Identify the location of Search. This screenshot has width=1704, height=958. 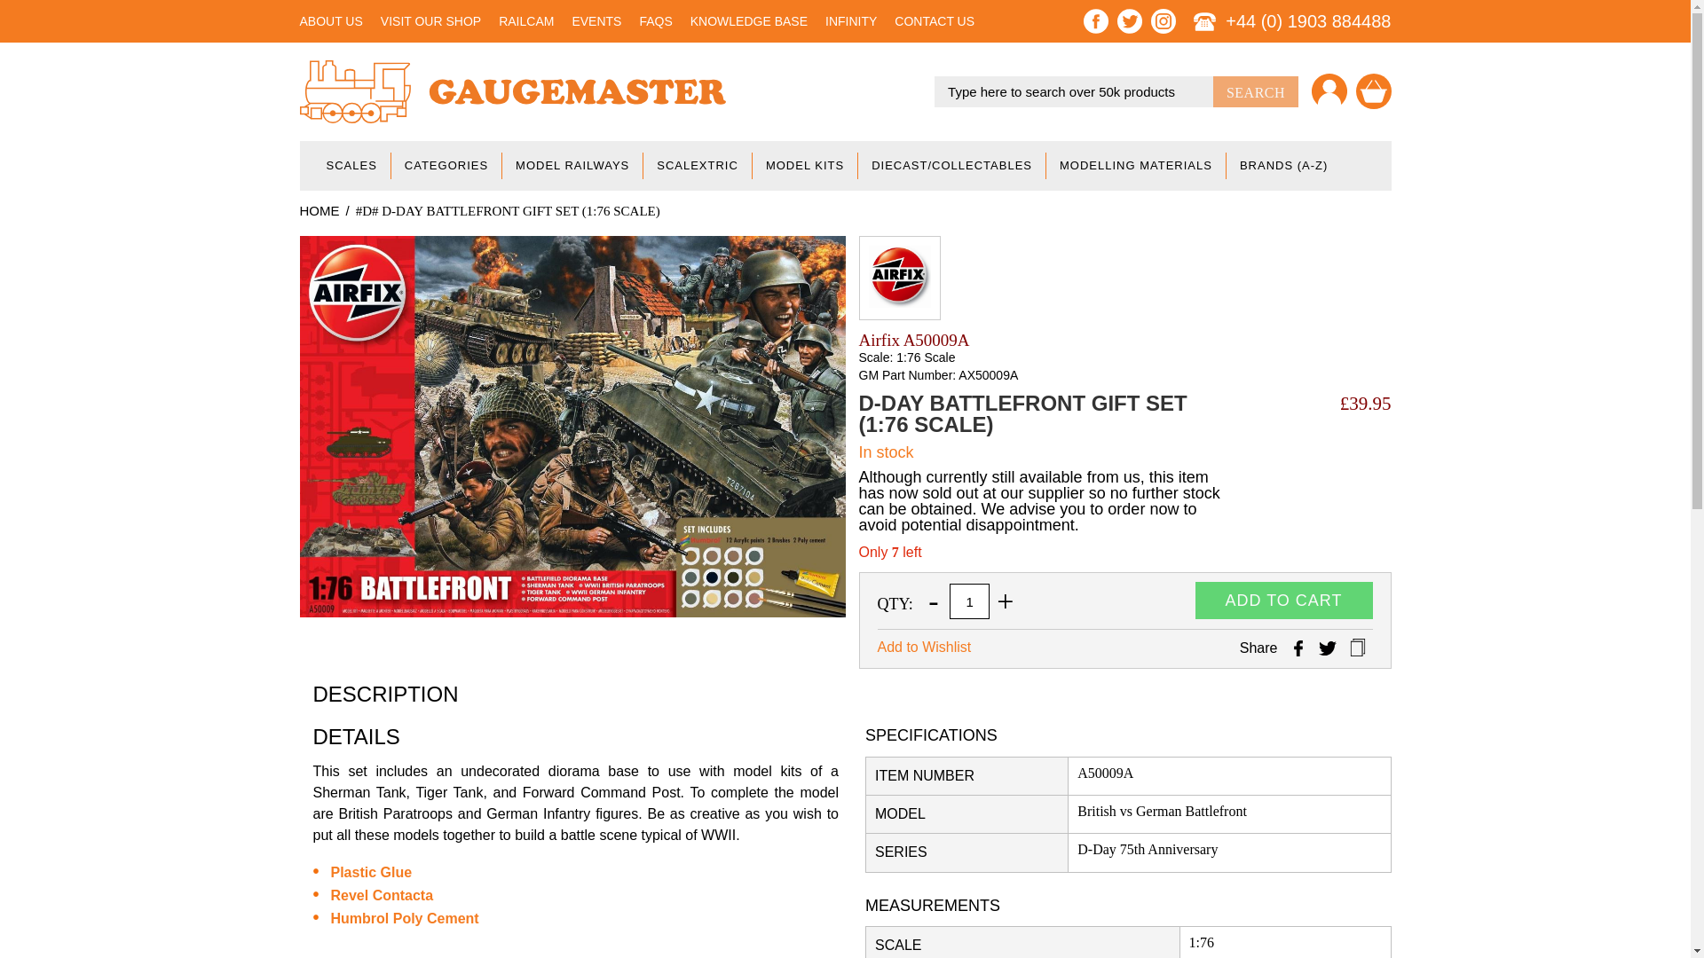
(1256, 91).